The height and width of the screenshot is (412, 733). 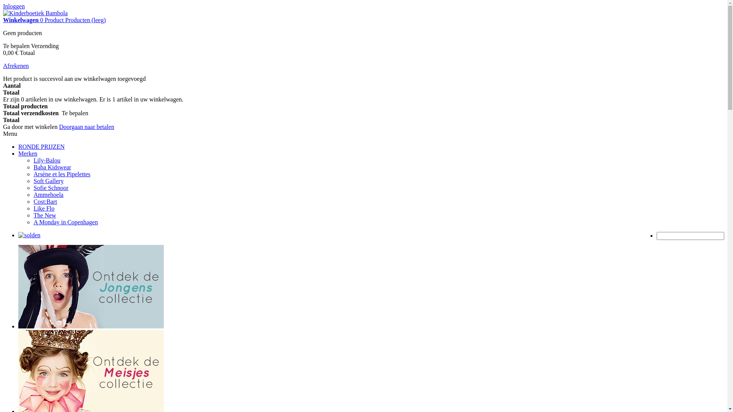 What do you see at coordinates (54, 20) in the screenshot?
I see `Winkelwagen 0 Product Producten (leeg)` at bounding box center [54, 20].